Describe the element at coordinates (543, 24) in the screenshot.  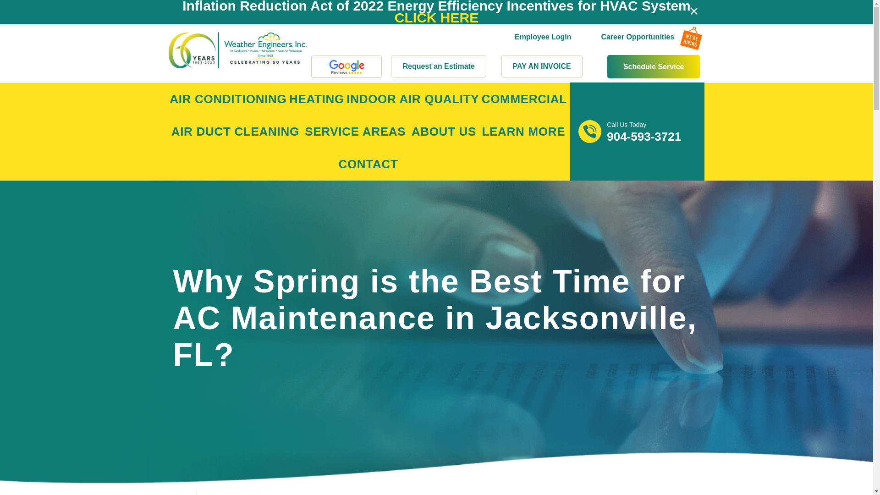
I see `Employee Login` at that location.